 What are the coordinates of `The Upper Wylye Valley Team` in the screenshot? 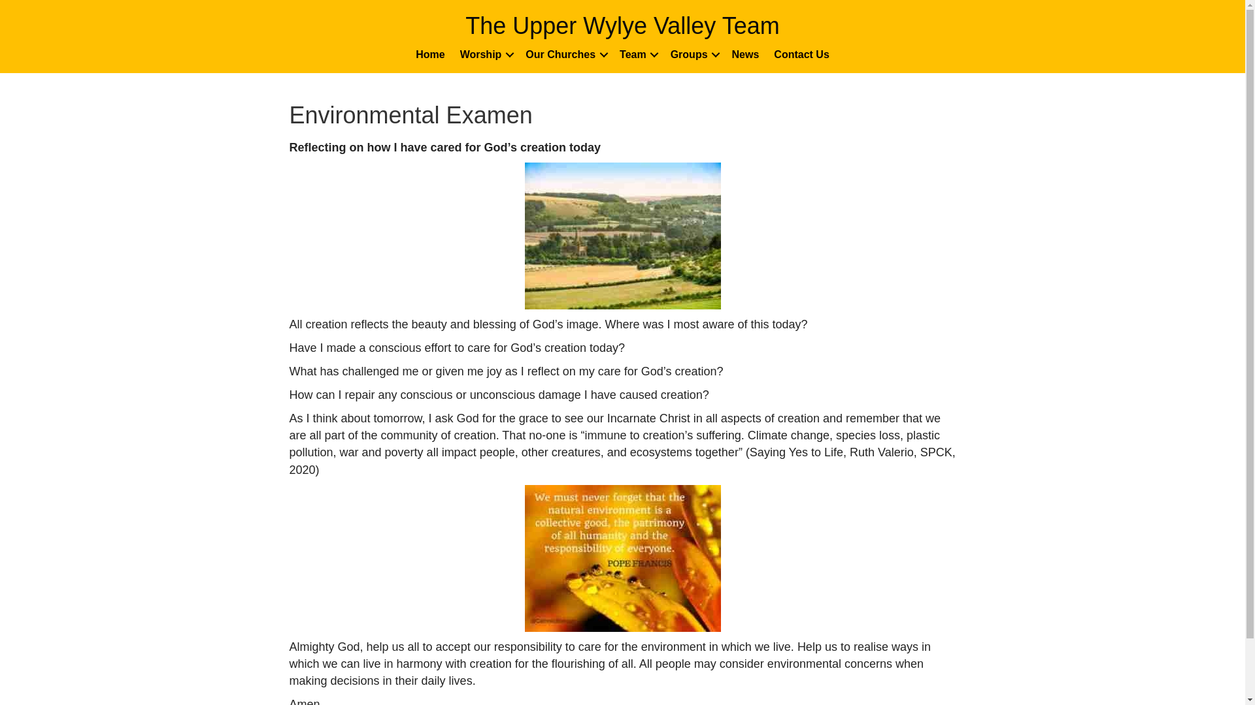 It's located at (622, 26).